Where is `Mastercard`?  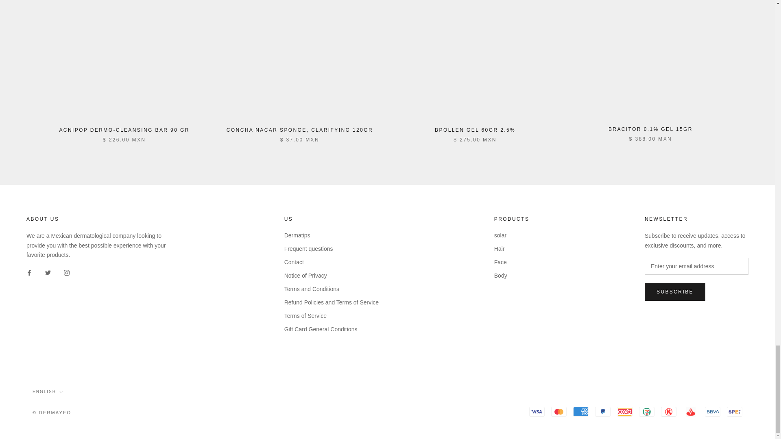 Mastercard is located at coordinates (559, 411).